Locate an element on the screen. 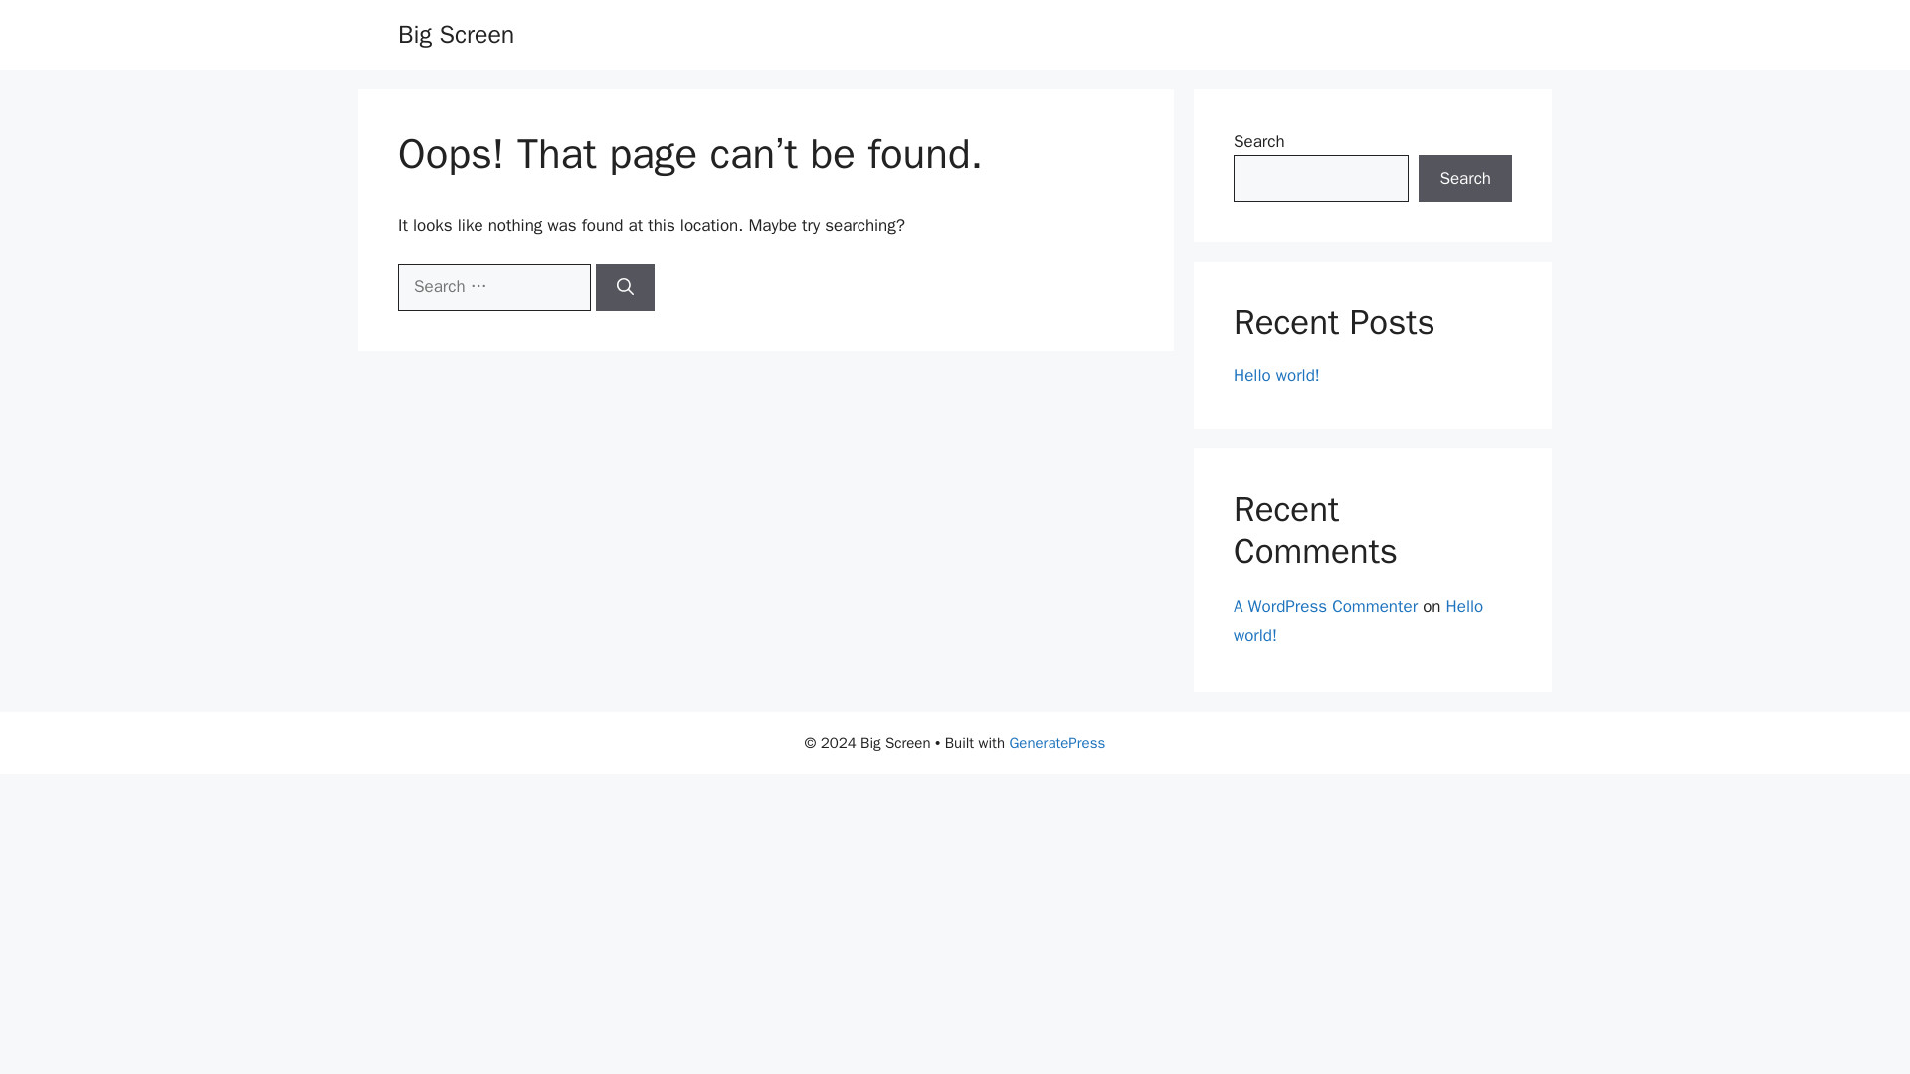  Hello world! is located at coordinates (1359, 621).